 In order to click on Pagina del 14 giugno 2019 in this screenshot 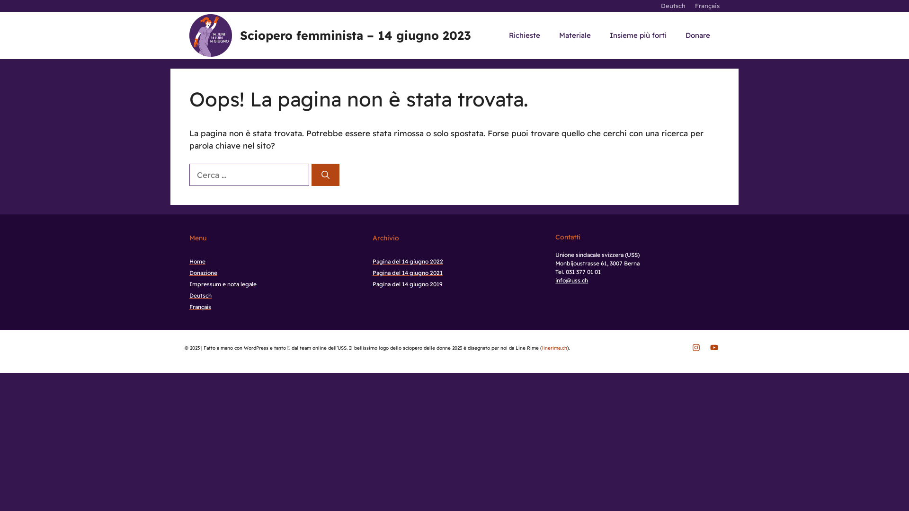, I will do `click(408, 284)`.